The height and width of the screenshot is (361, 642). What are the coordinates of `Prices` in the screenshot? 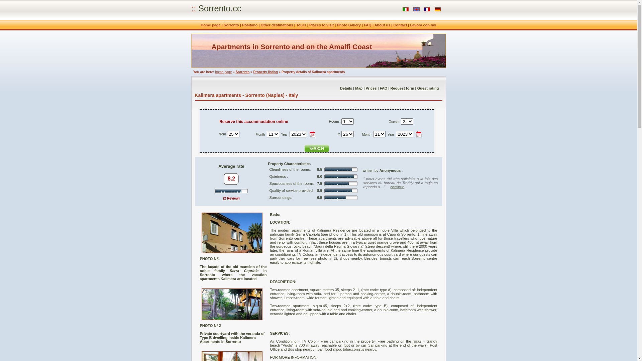 It's located at (371, 88).